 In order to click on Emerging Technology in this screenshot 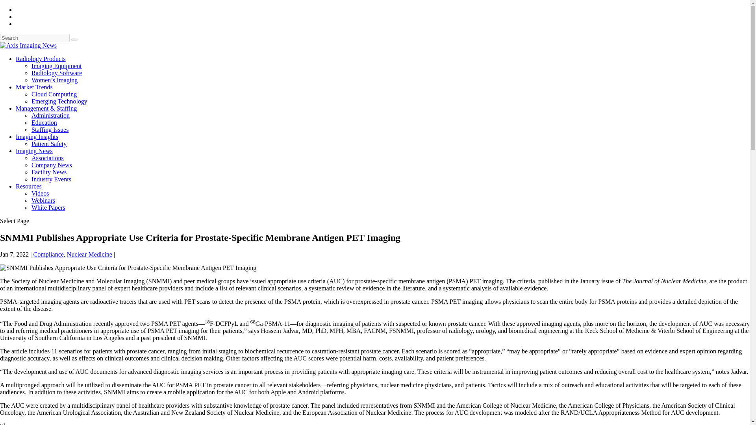, I will do `click(59, 101)`.